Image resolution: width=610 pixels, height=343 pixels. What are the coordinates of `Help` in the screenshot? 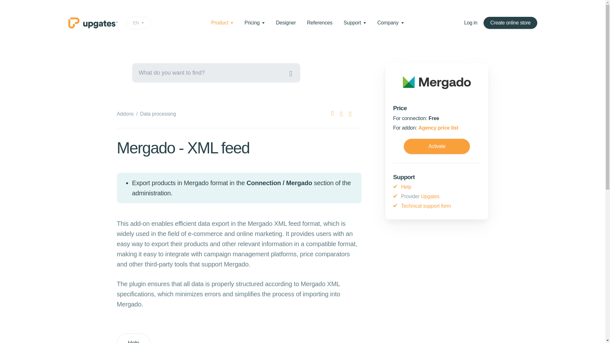 It's located at (133, 338).